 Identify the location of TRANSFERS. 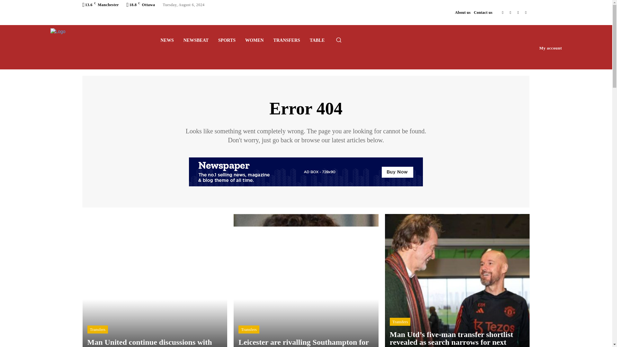
(287, 40).